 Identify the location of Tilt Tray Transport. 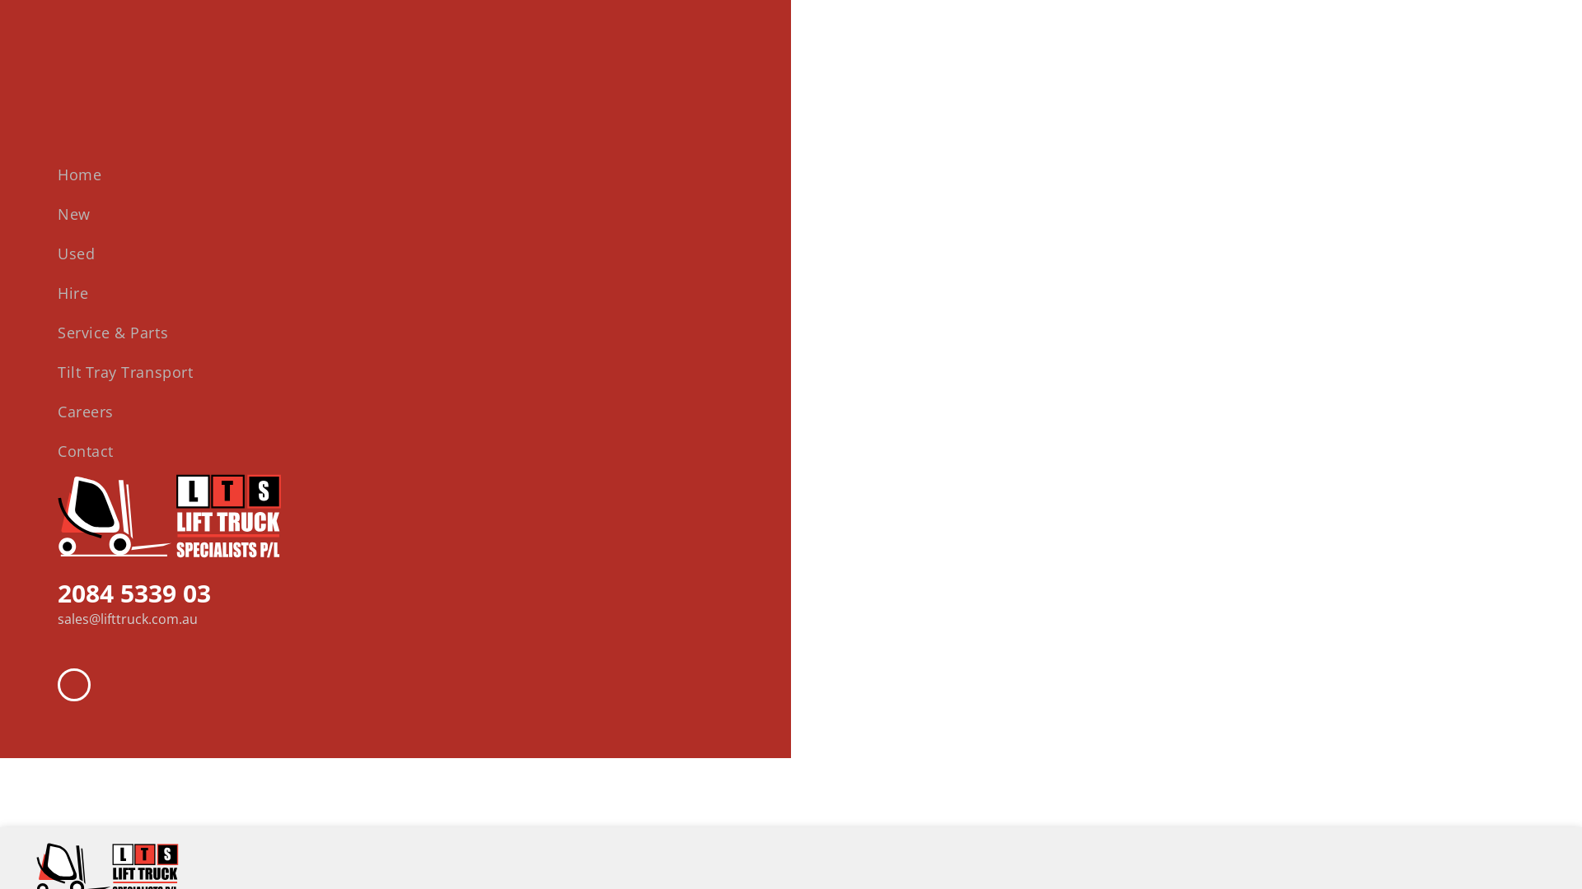
(453, 372).